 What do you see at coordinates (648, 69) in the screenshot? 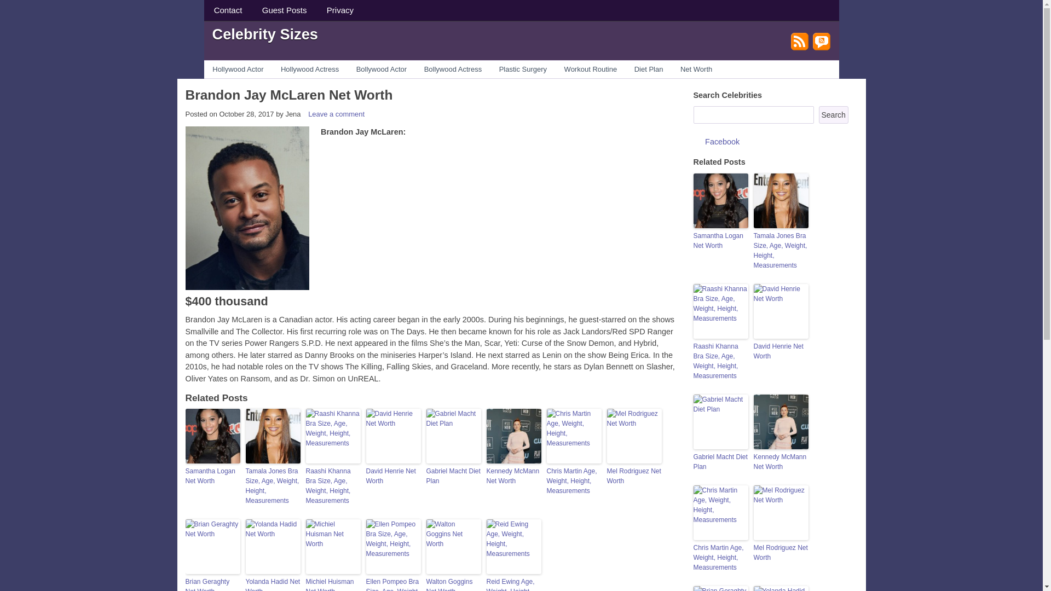
I see `Diet Plan` at bounding box center [648, 69].